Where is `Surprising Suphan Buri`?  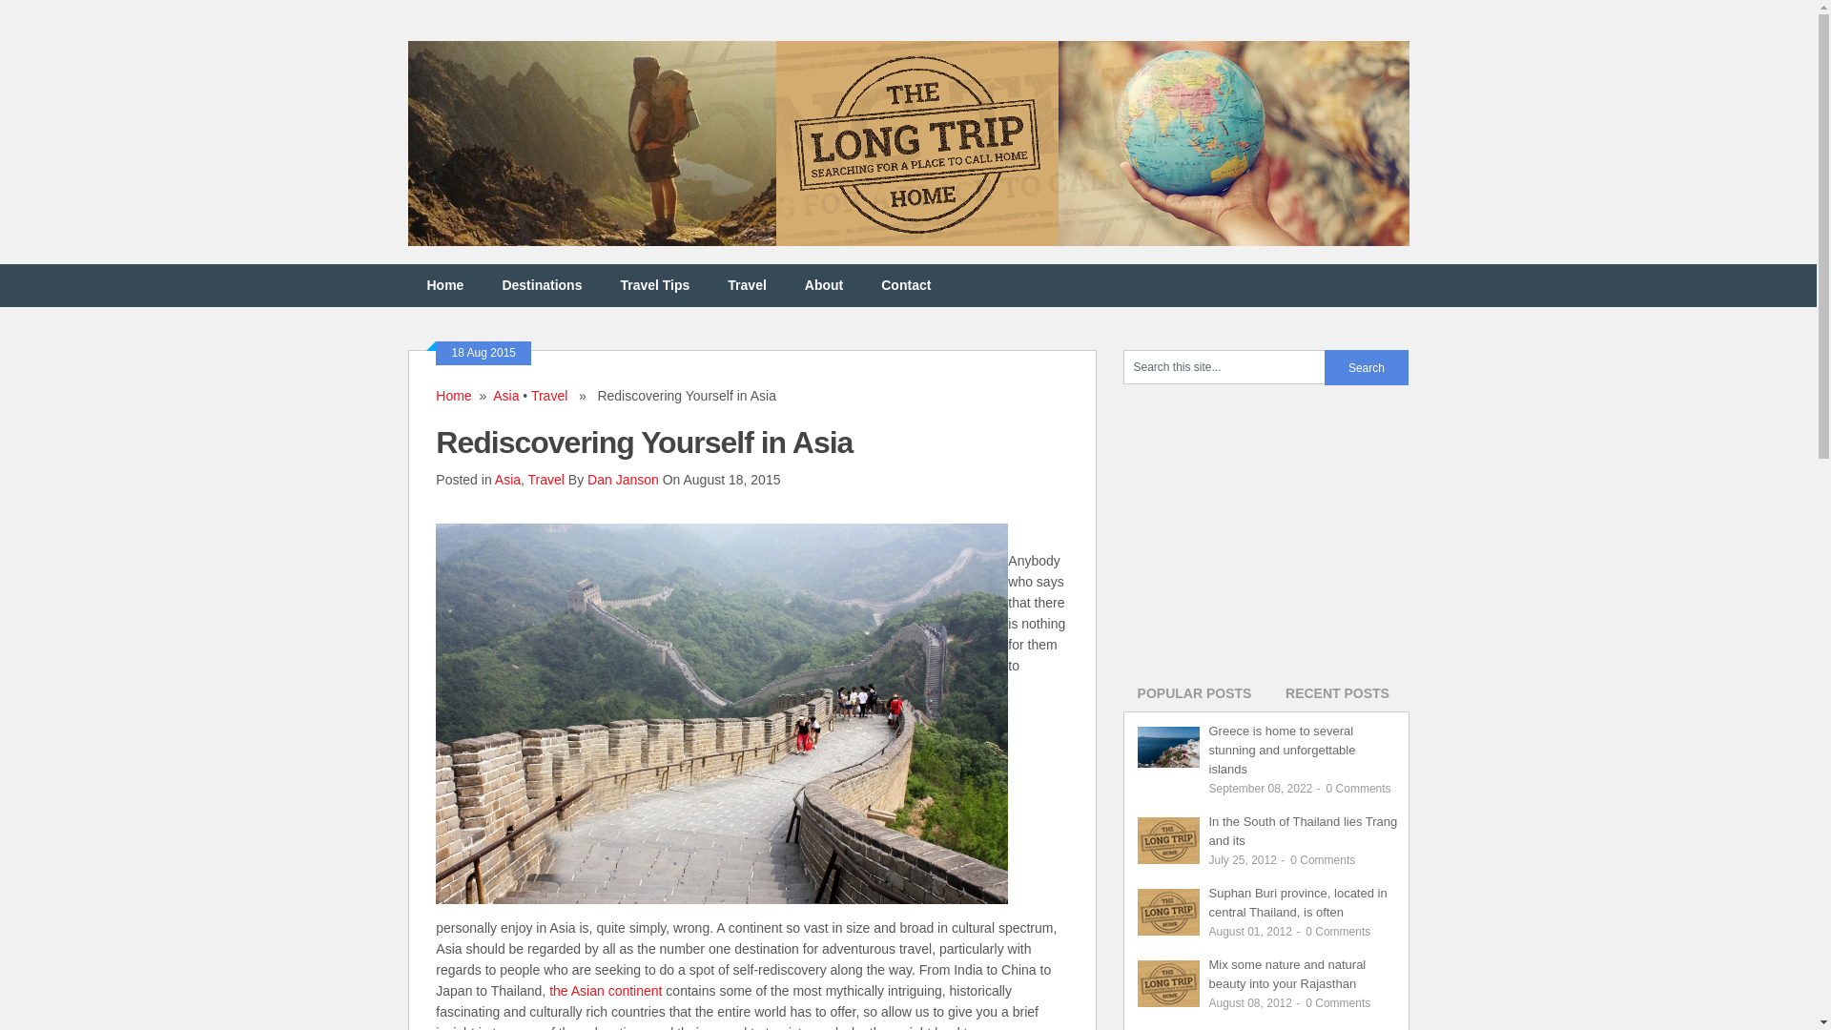
Surprising Suphan Buri is located at coordinates (1298, 902).